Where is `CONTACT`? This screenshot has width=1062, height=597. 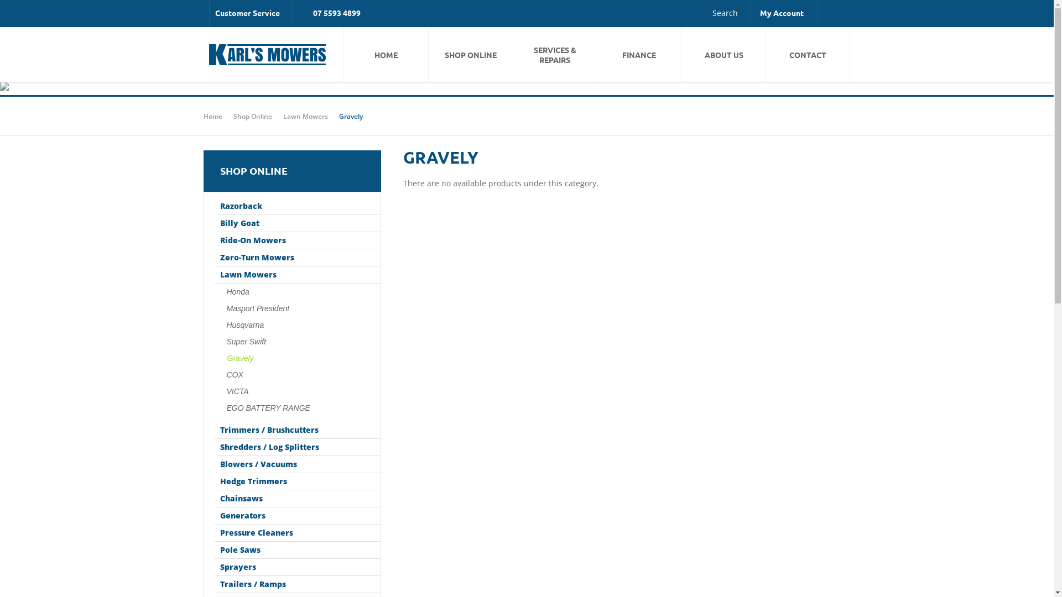
CONTACT is located at coordinates (808, 54).